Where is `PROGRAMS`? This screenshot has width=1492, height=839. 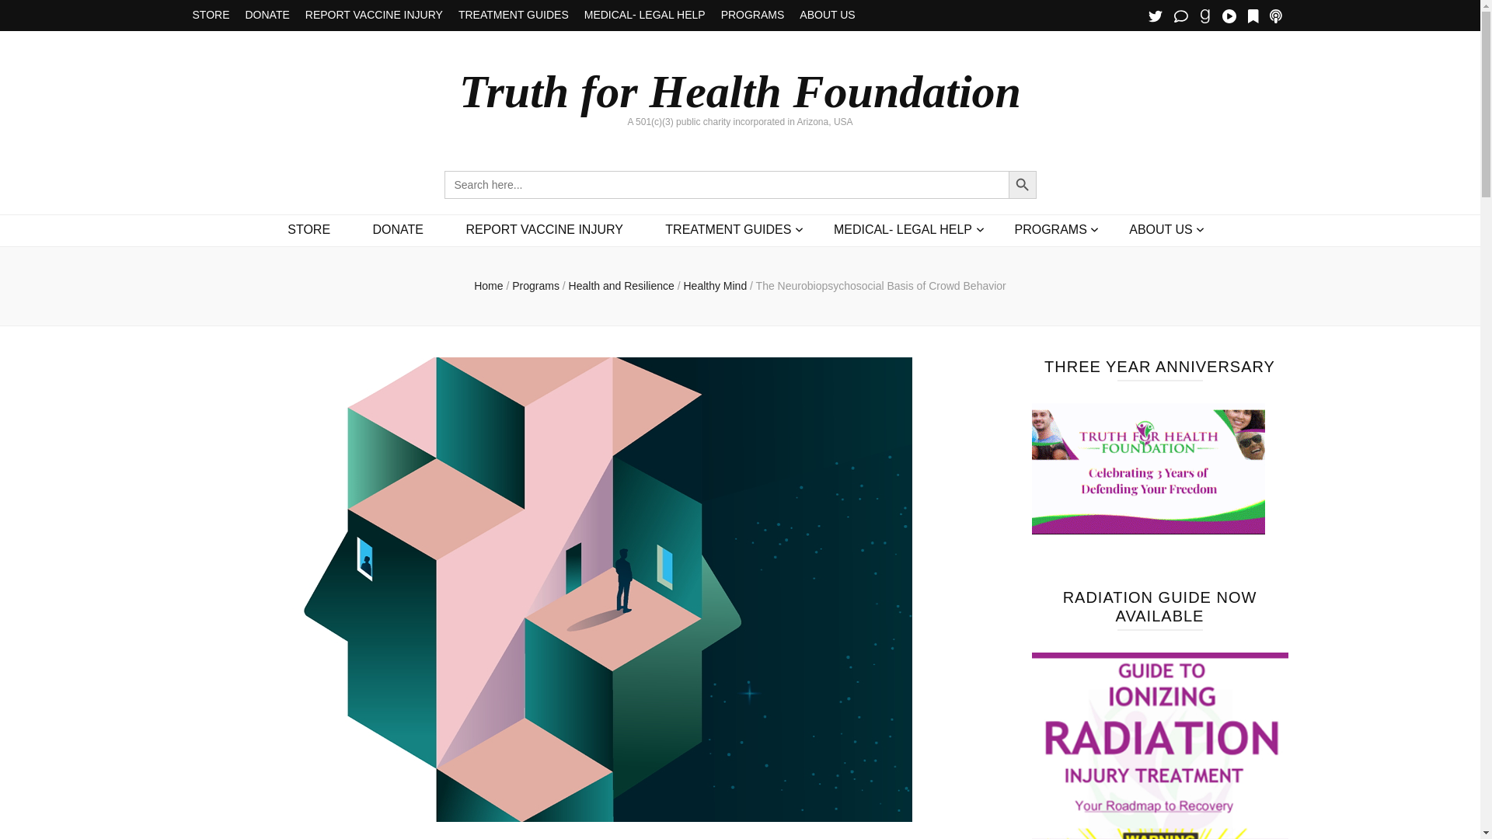 PROGRAMS is located at coordinates (752, 16).